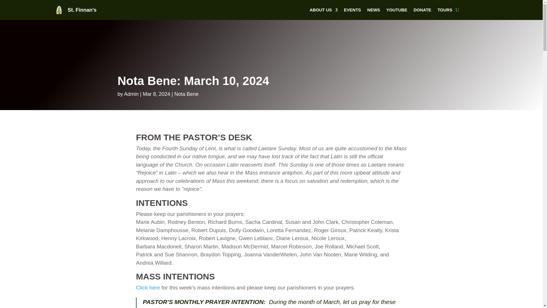 Image resolution: width=547 pixels, height=308 pixels. Describe the element at coordinates (445, 11) in the screenshot. I see `TOURS` at that location.